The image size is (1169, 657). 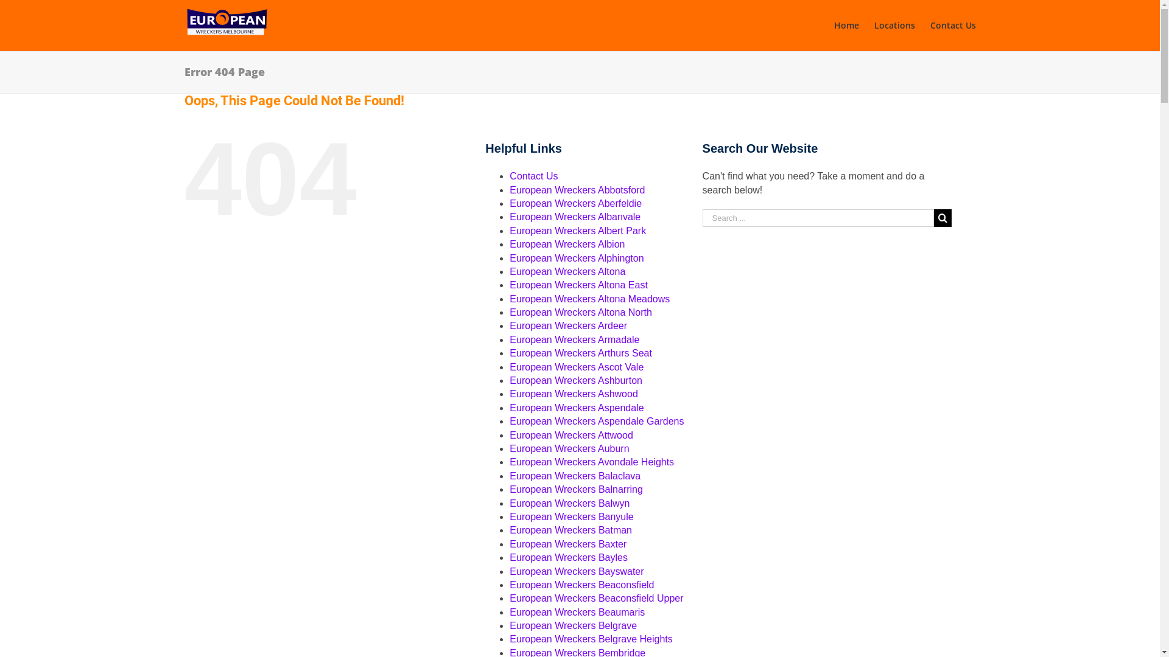 What do you see at coordinates (581, 353) in the screenshot?
I see `European Wreckers Arthurs Seat` at bounding box center [581, 353].